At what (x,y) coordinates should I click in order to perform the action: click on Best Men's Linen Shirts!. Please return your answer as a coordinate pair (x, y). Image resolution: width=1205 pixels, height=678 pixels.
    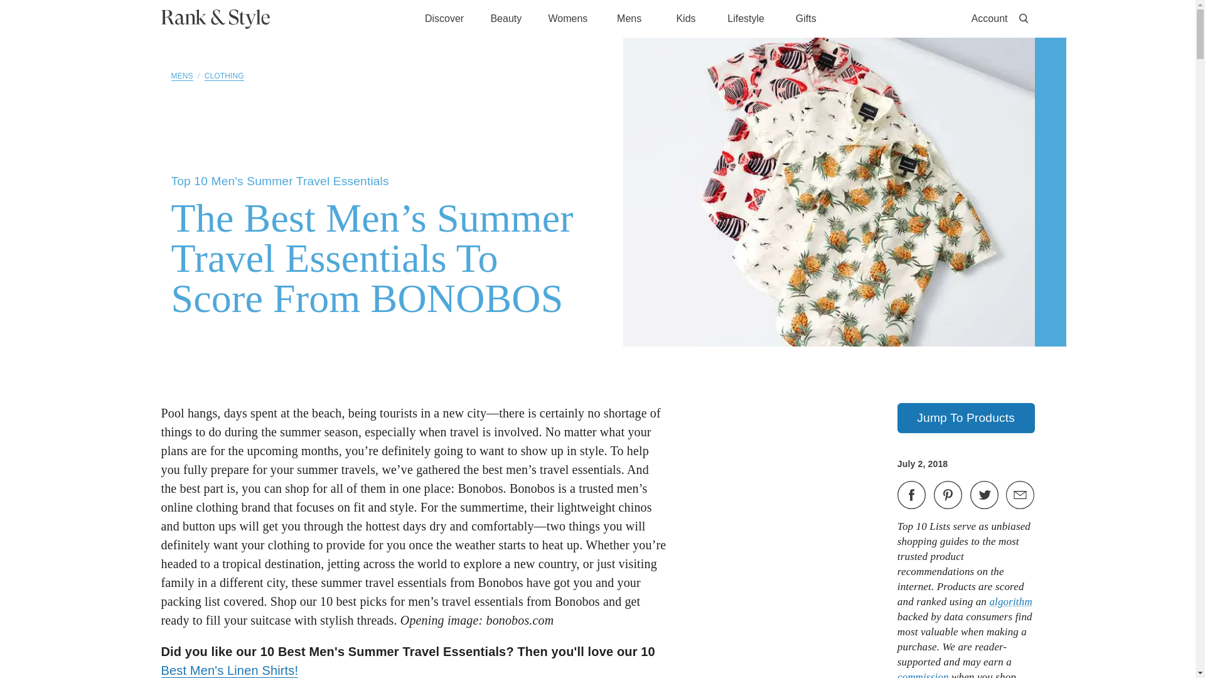
    Looking at the image, I should click on (228, 670).